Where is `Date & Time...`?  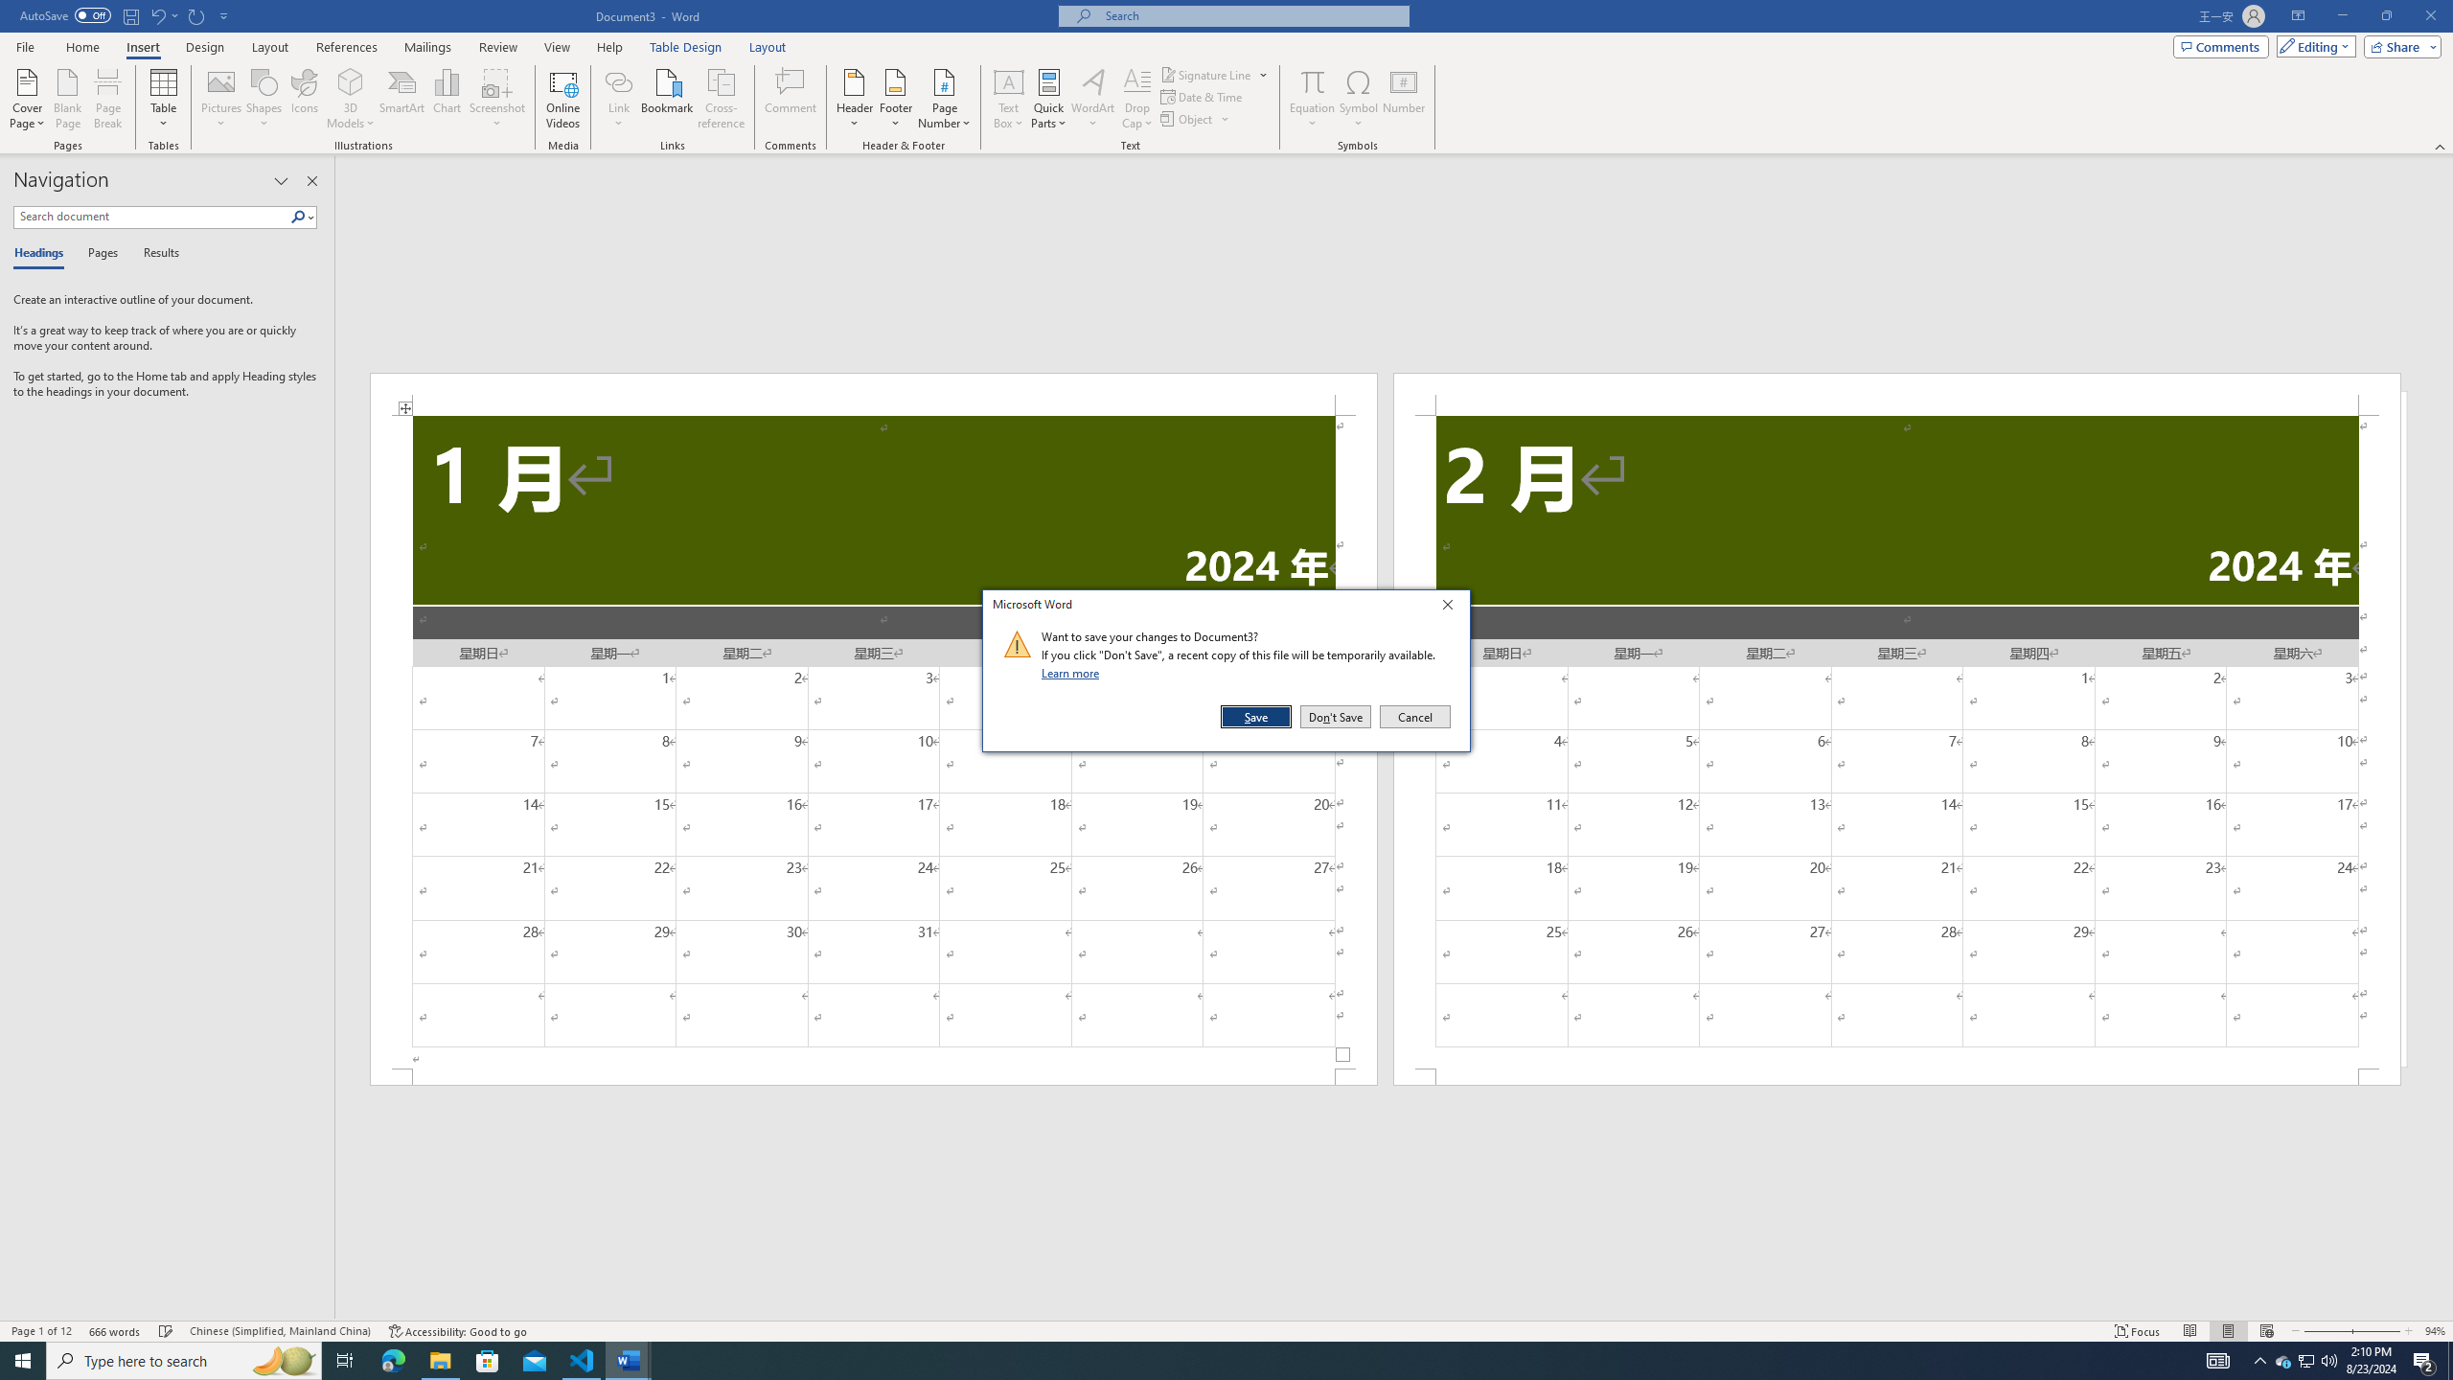
Date & Time... is located at coordinates (1204, 96).